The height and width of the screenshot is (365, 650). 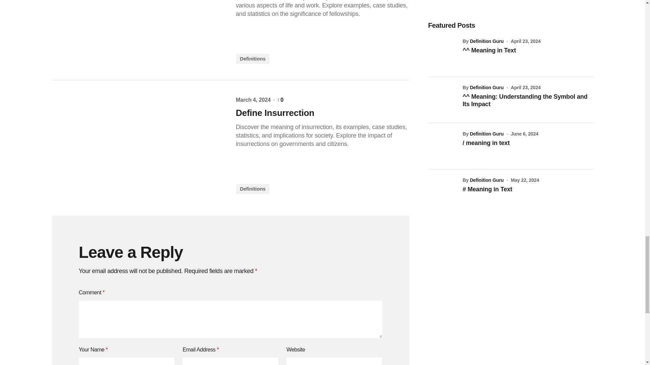 I want to click on Define Fellow, so click(x=138, y=32).